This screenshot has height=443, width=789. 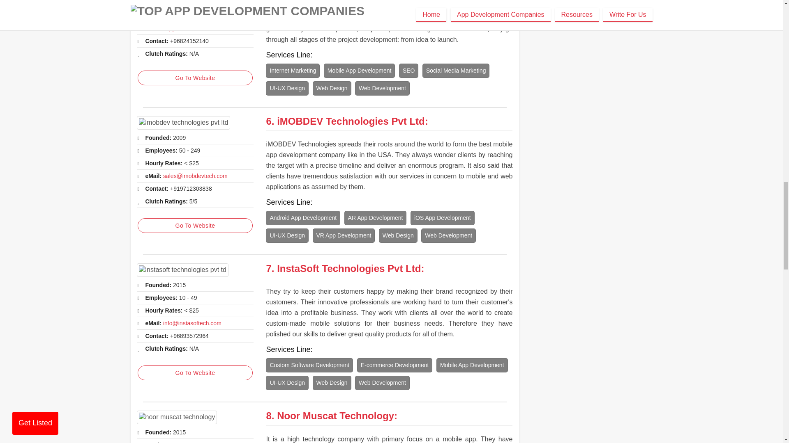 What do you see at coordinates (182, 270) in the screenshot?
I see `InstaSoft Technologies Pvt Ltd` at bounding box center [182, 270].